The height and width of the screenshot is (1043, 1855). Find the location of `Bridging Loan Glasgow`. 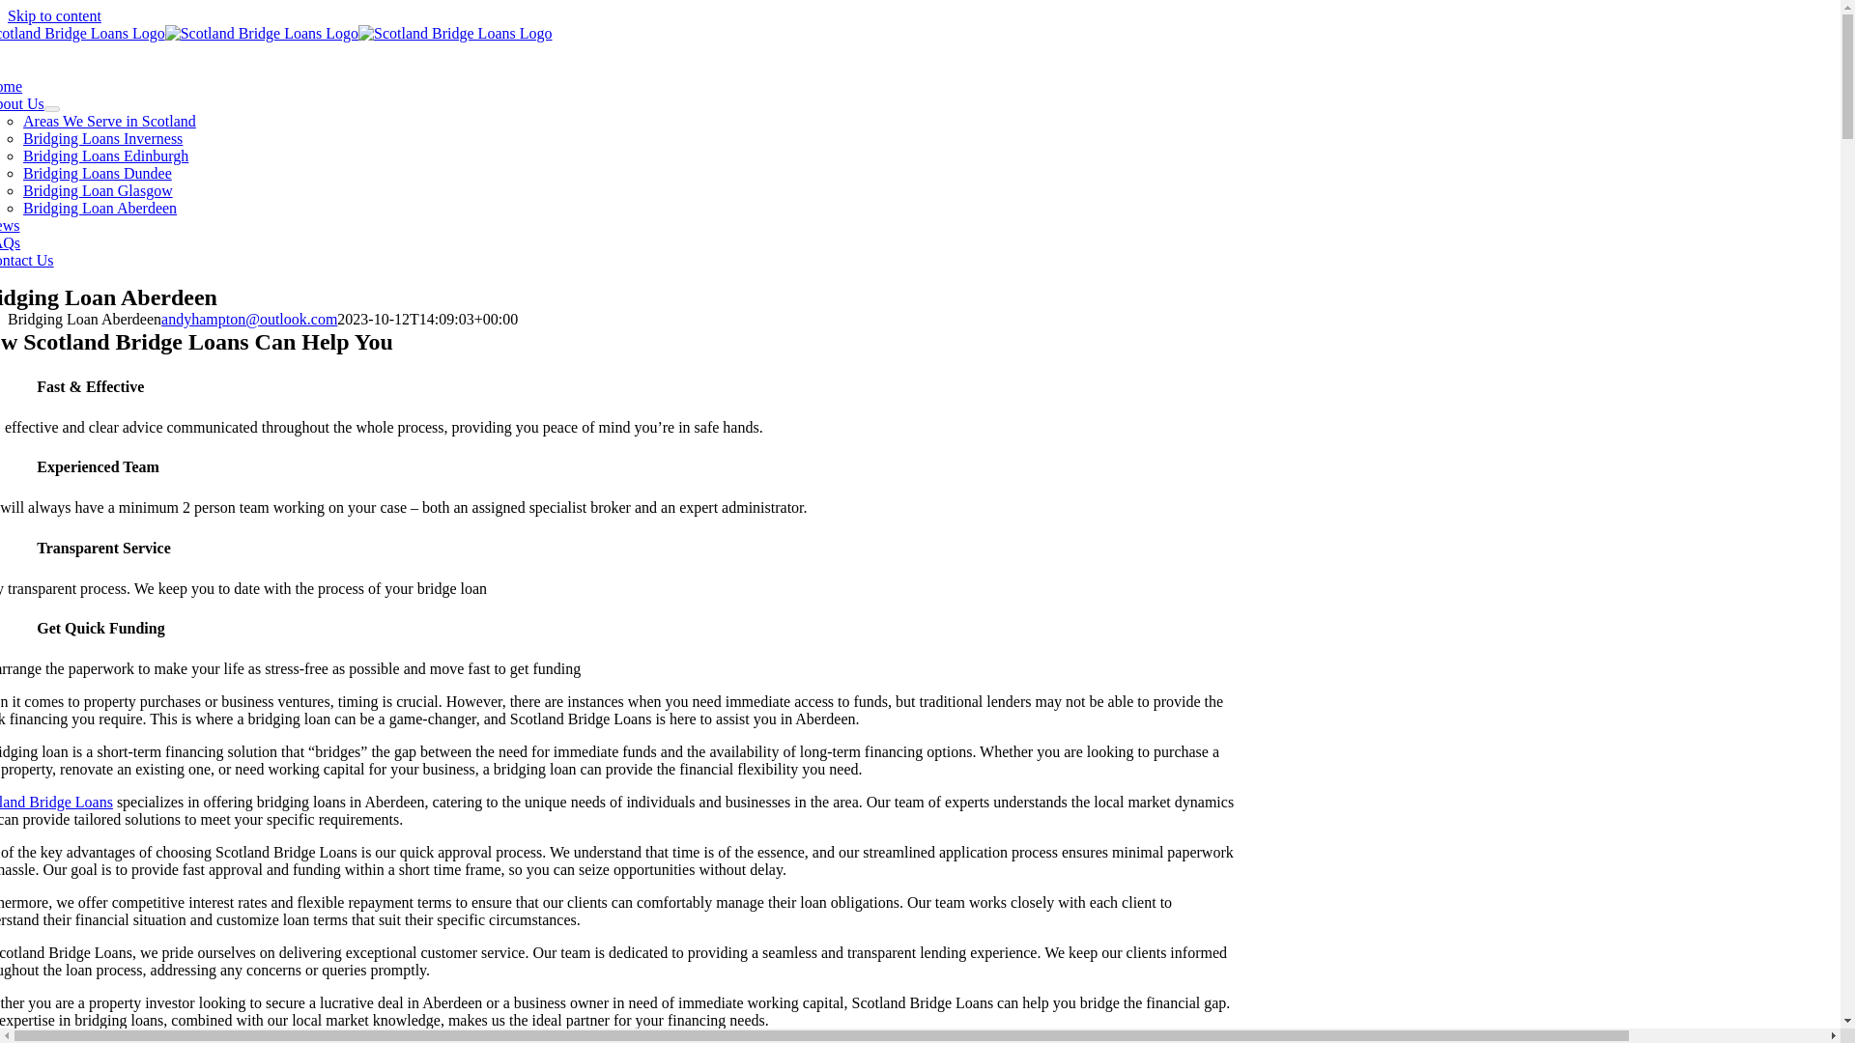

Bridging Loan Glasgow is located at coordinates (97, 191).